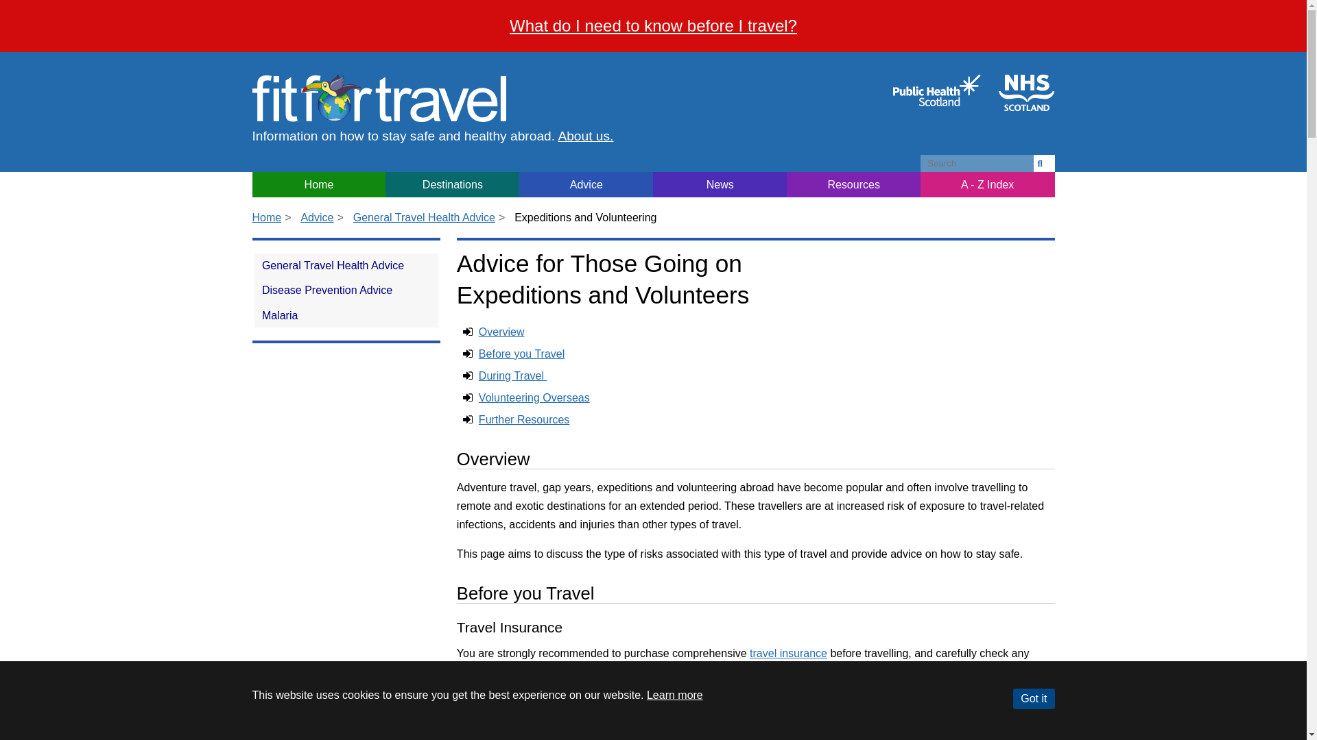 Image resolution: width=1317 pixels, height=740 pixels. Describe the element at coordinates (787, 654) in the screenshot. I see `travel insurance` at that location.